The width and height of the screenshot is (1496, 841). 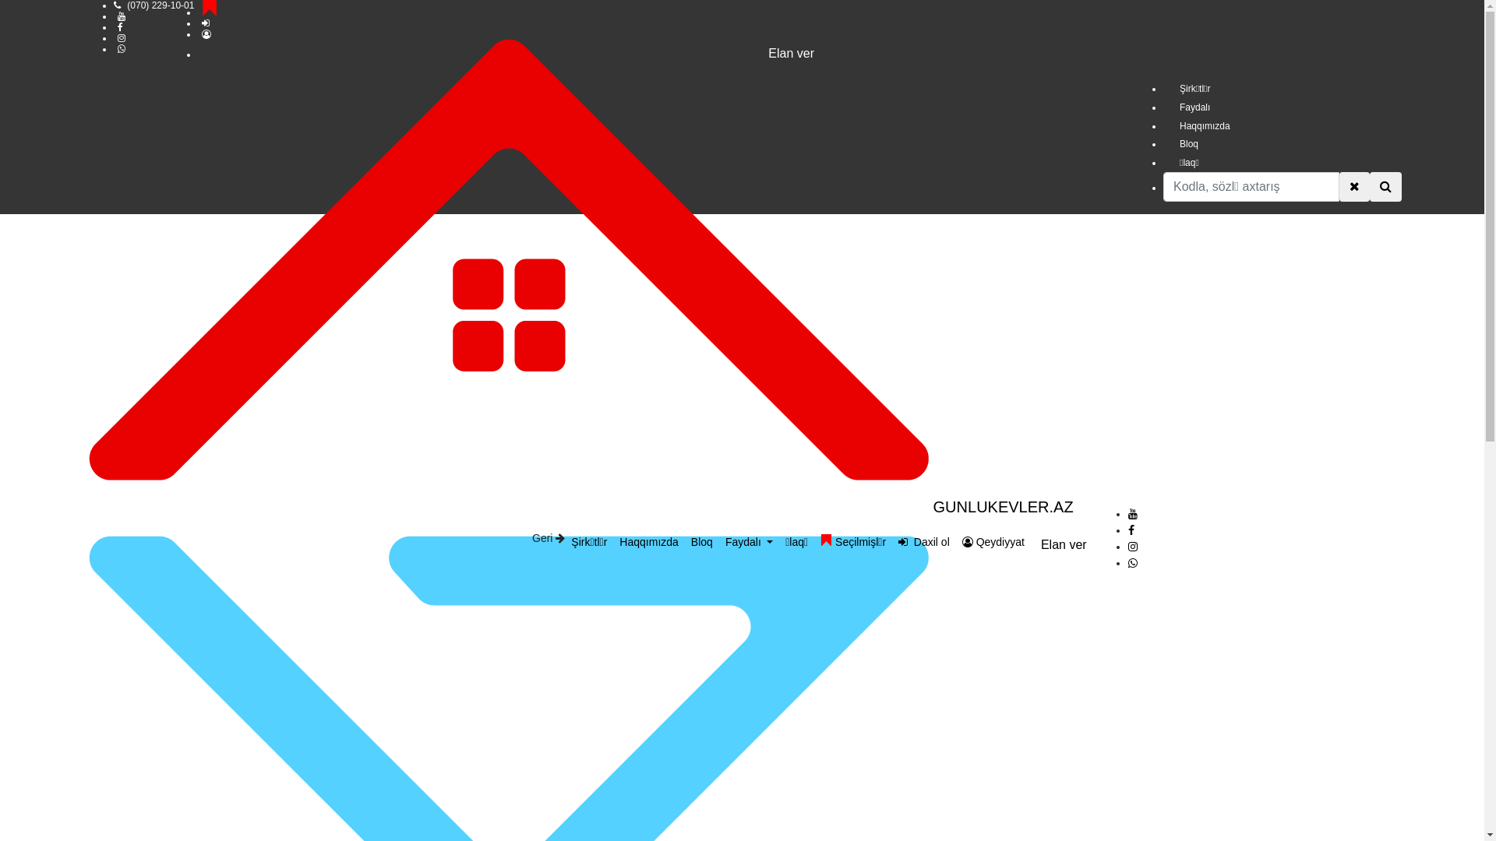 What do you see at coordinates (438, 179) in the screenshot?
I see `Previous` at bounding box center [438, 179].